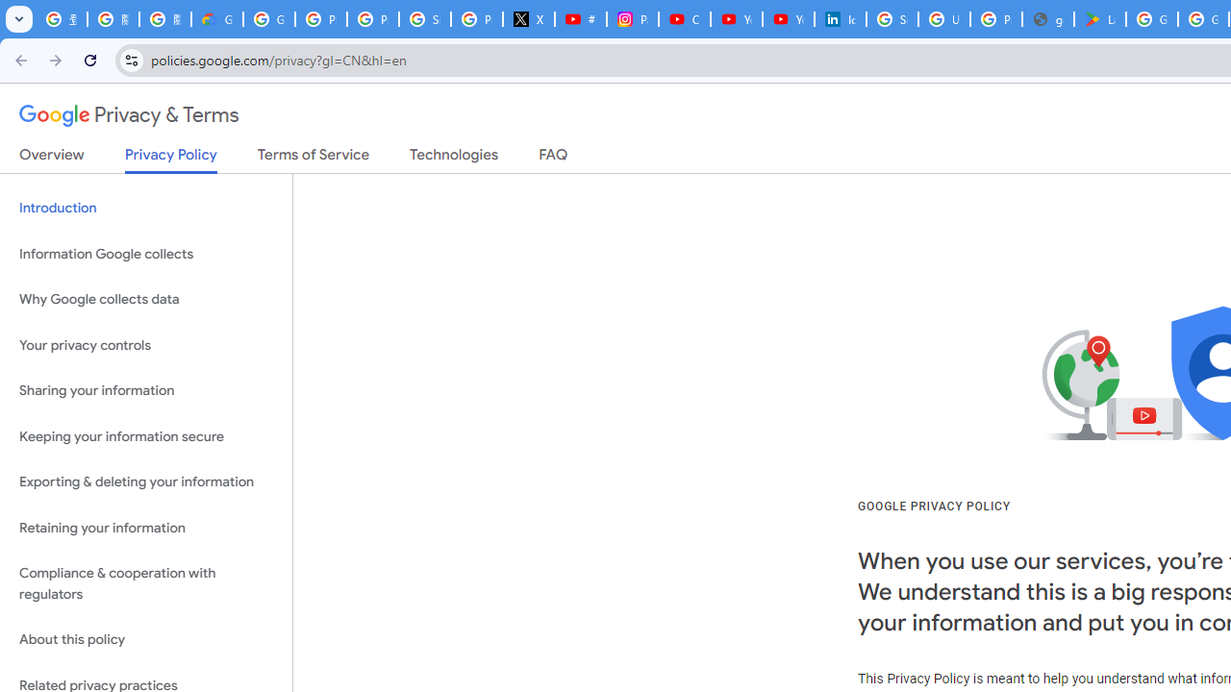 Image resolution: width=1231 pixels, height=692 pixels. I want to click on Identity verification via Persona | LinkedIn Help, so click(841, 19).